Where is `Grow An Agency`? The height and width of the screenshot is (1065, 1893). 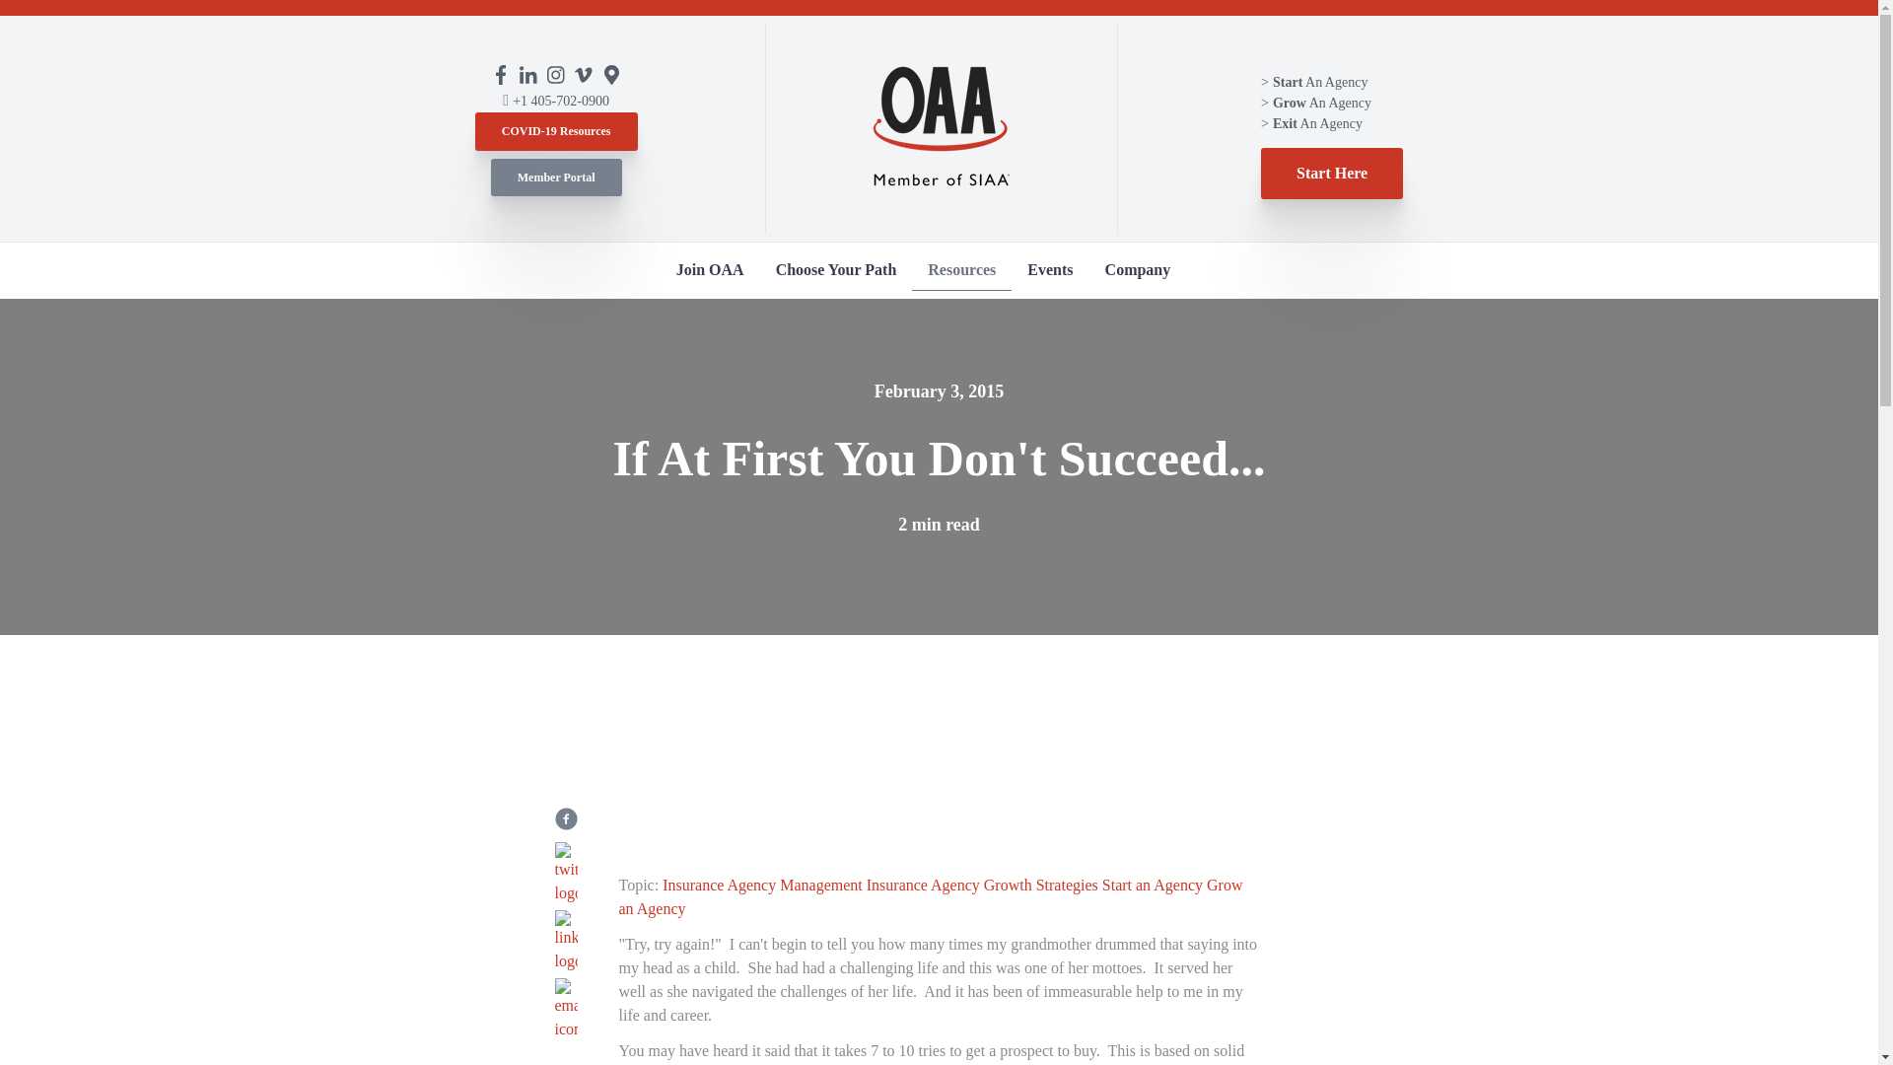 Grow An Agency is located at coordinates (1315, 103).